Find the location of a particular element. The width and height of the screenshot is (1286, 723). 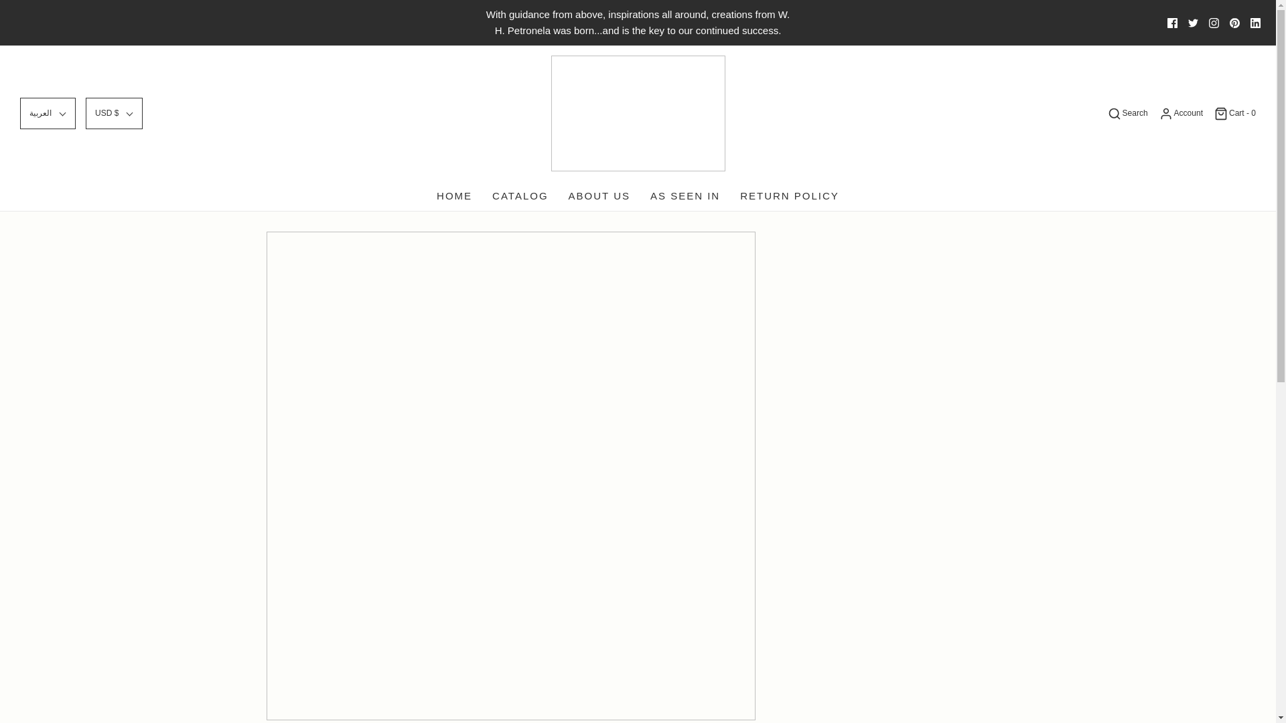

Cart is located at coordinates (1234, 114).